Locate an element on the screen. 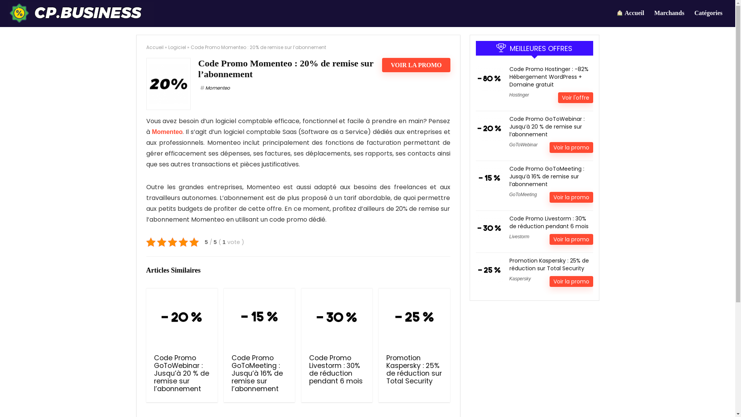  Kaspersky is located at coordinates (520, 279).